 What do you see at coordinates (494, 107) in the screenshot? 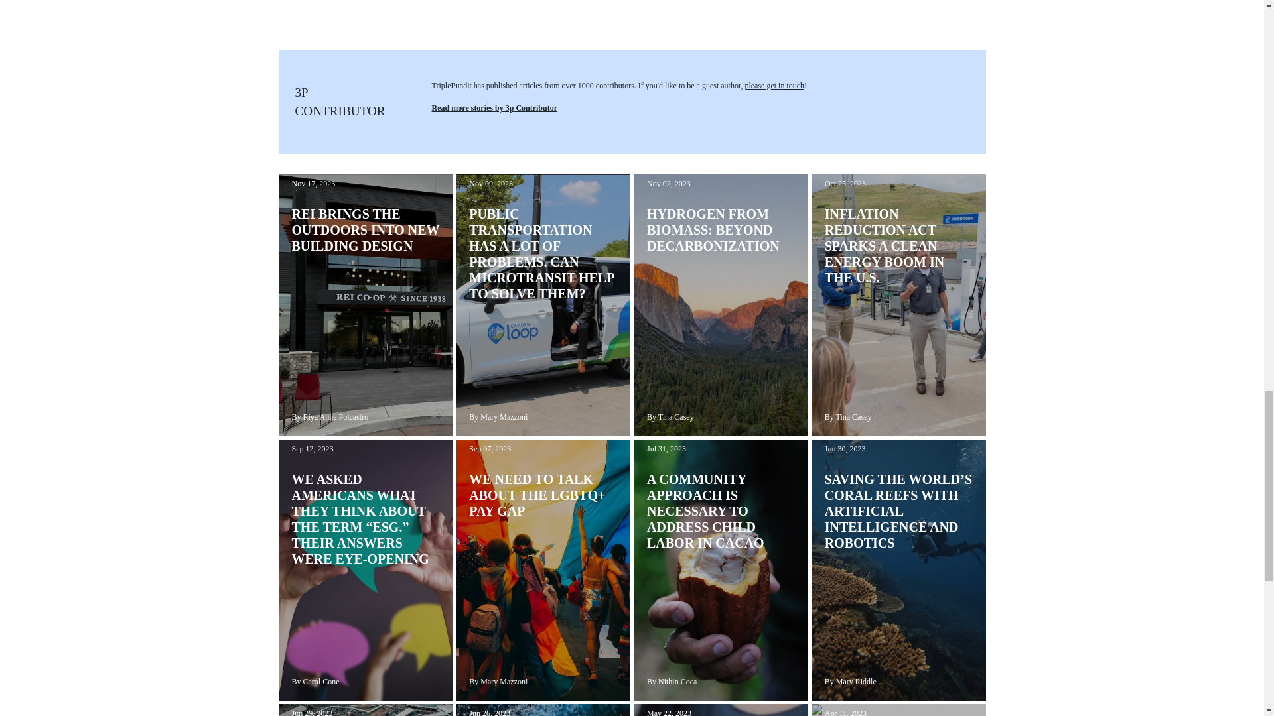
I see `3p Contributor author page` at bounding box center [494, 107].